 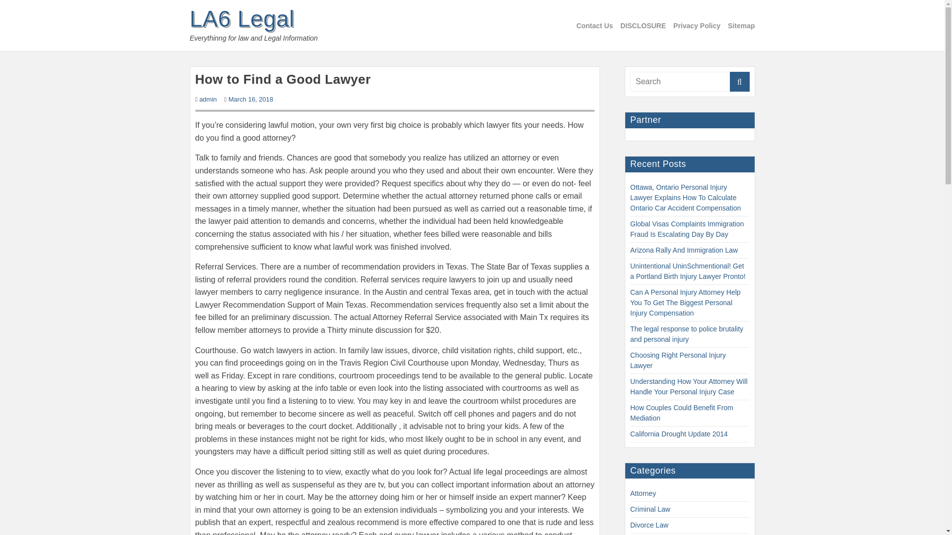 I want to click on admin, so click(x=208, y=99).